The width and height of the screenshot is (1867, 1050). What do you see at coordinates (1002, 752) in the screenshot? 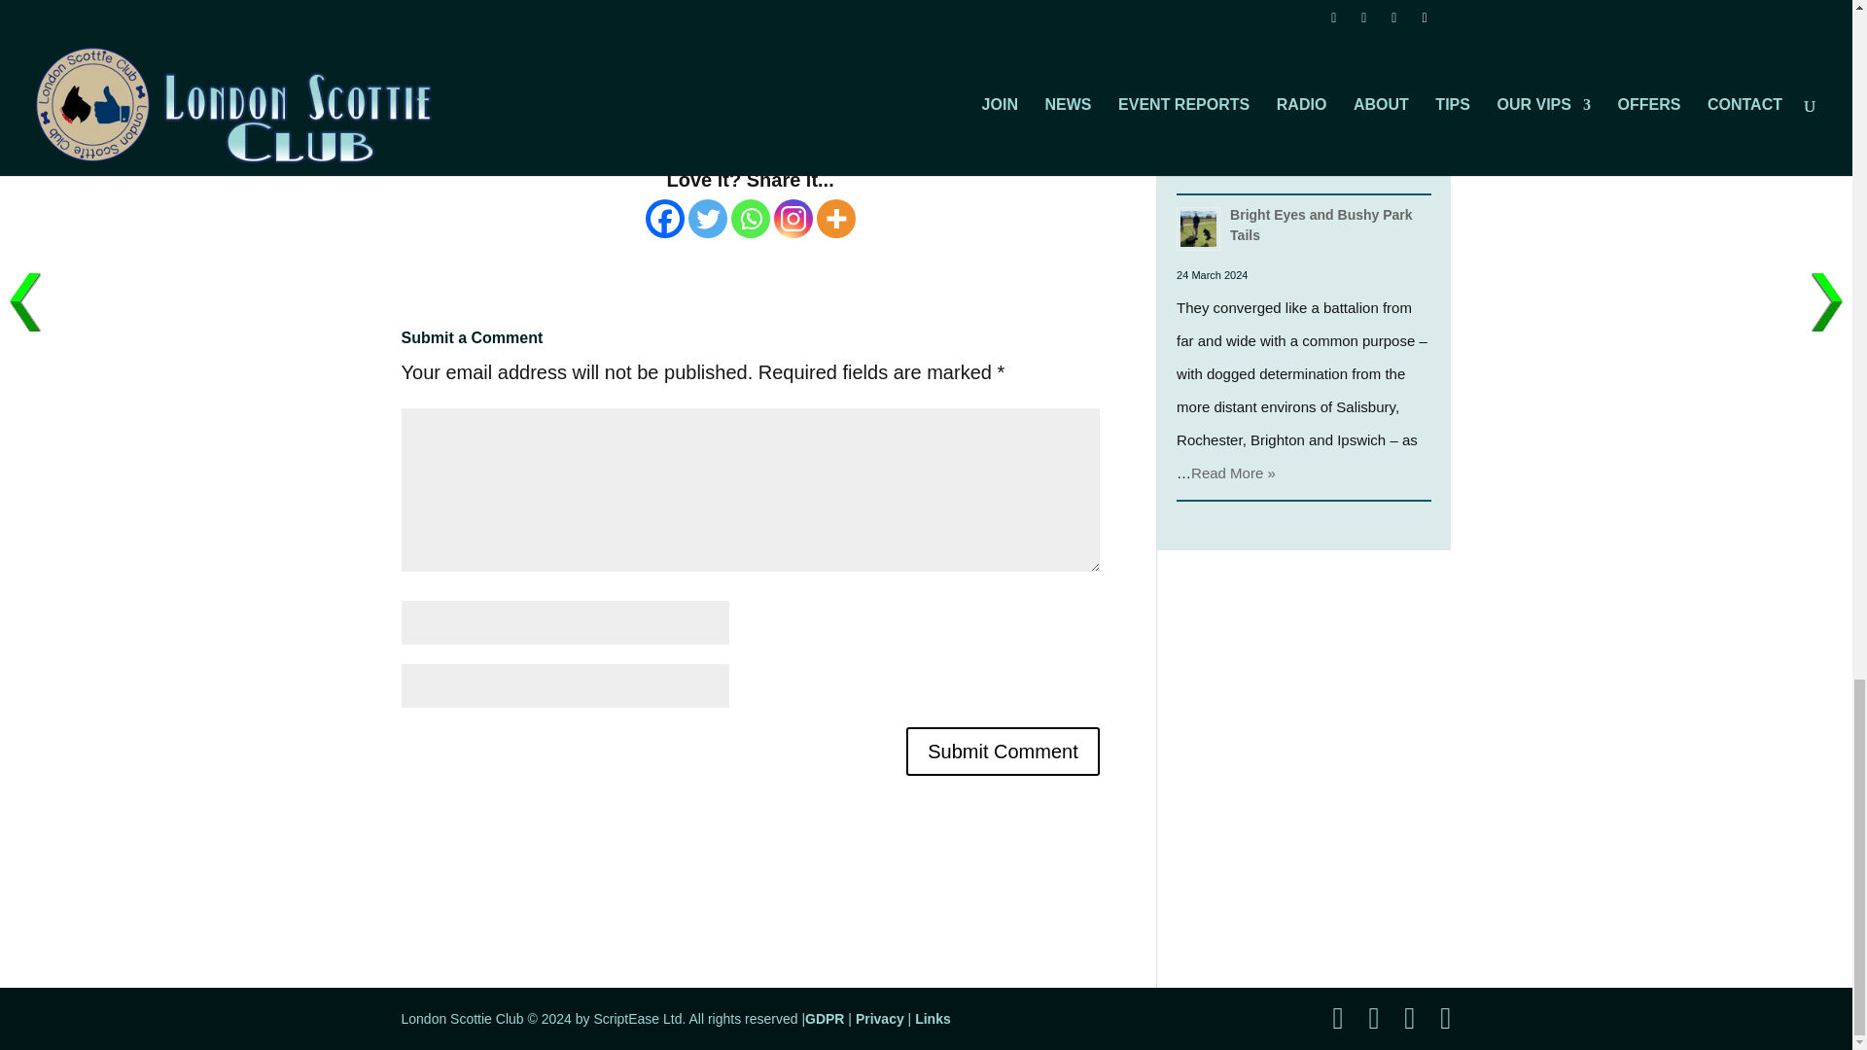
I see `Submit Comment` at bounding box center [1002, 752].